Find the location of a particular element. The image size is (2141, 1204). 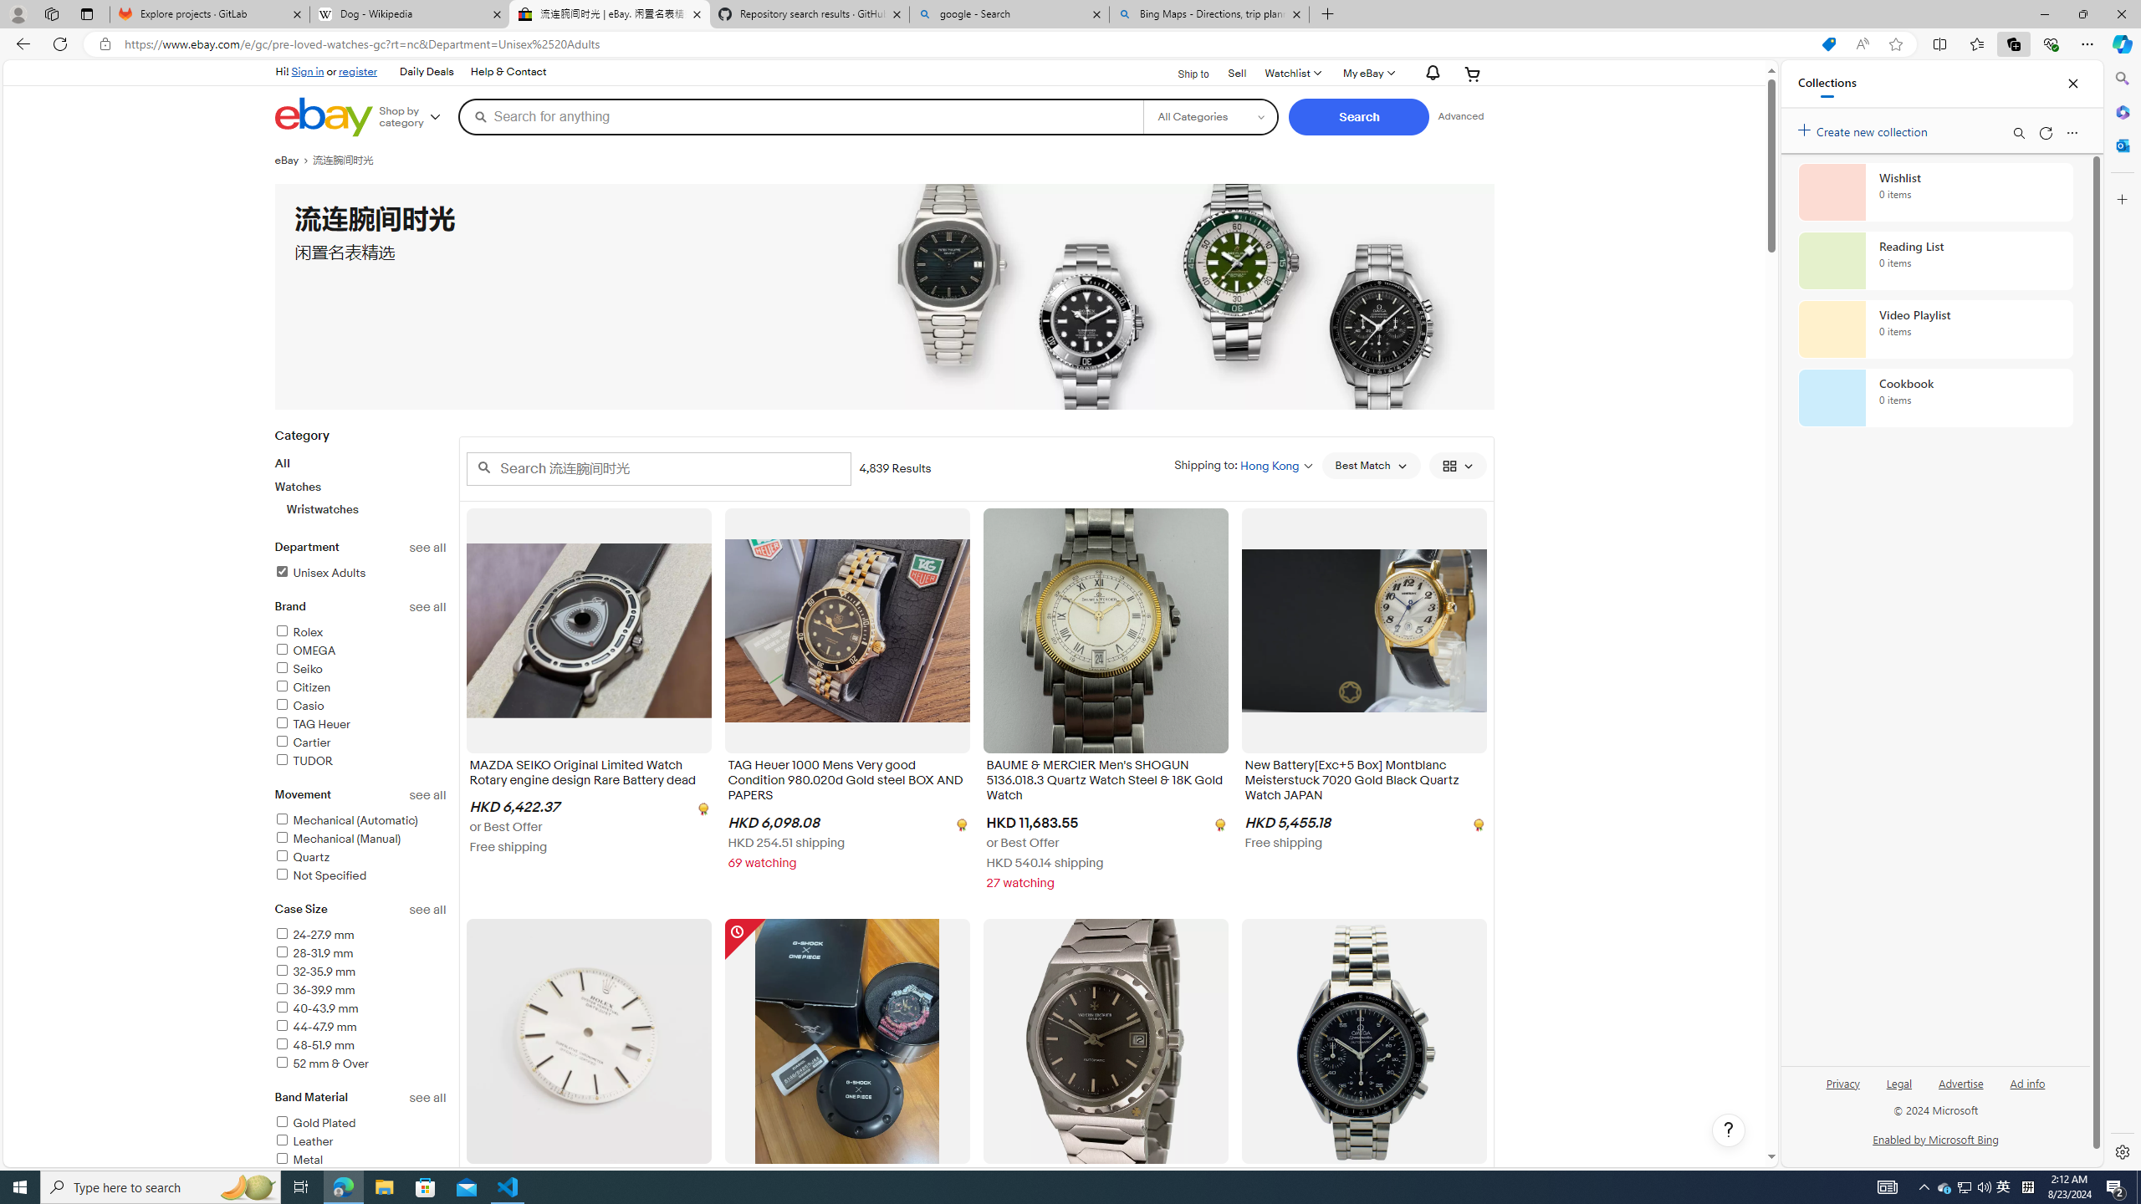

See all brand refinements is located at coordinates (428, 607).